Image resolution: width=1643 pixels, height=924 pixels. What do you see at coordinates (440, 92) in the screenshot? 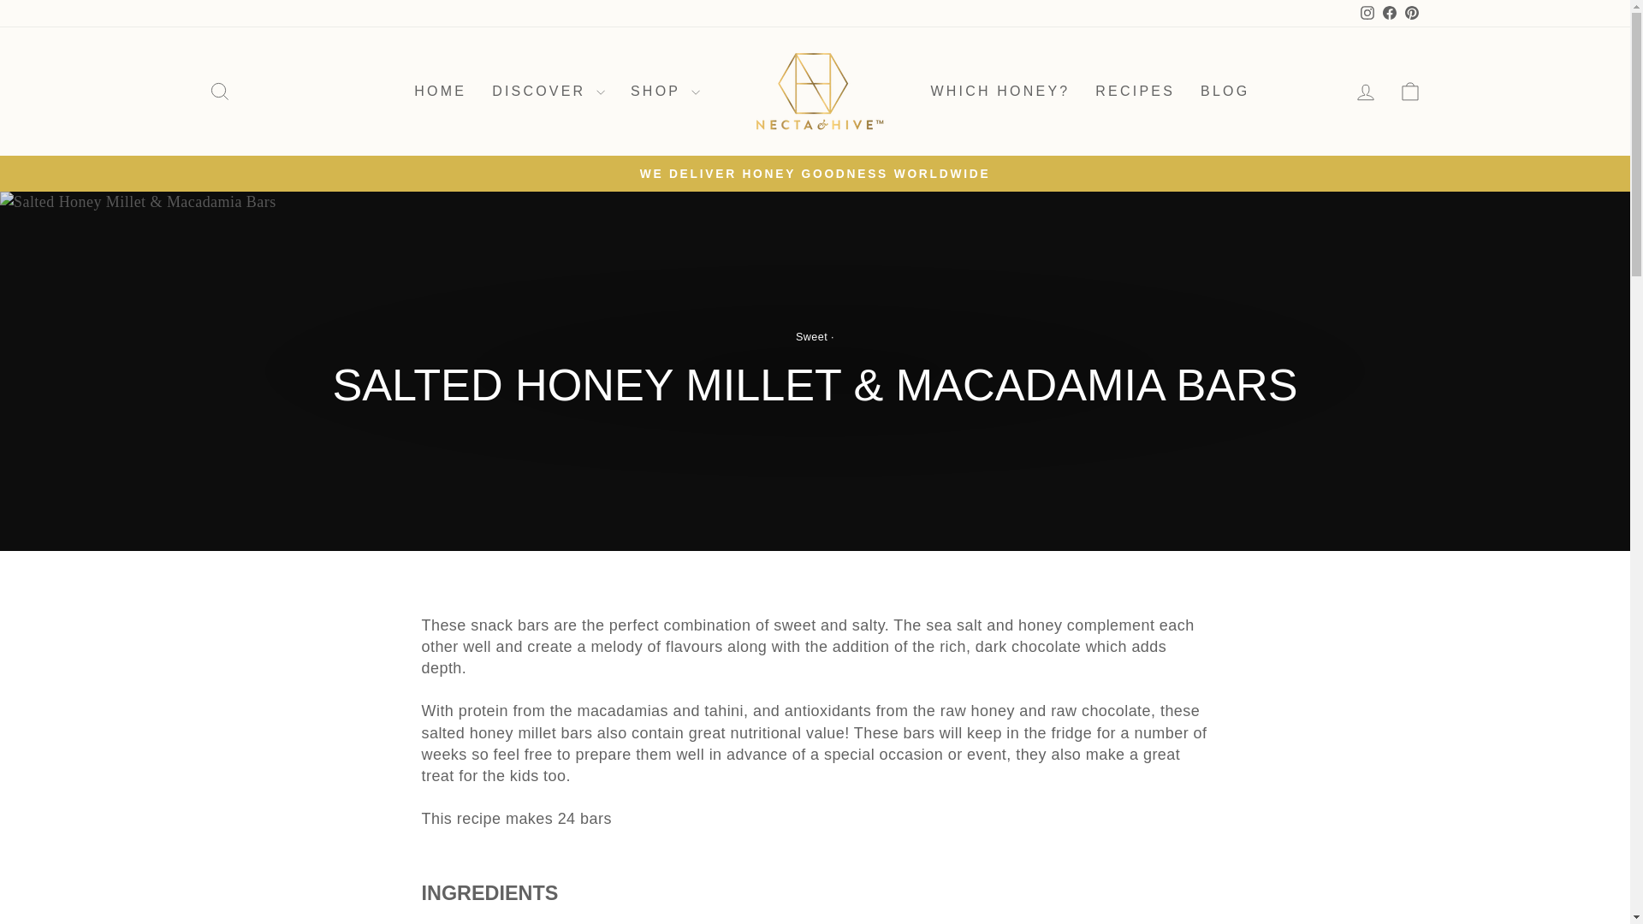
I see `RECIPES` at bounding box center [440, 92].